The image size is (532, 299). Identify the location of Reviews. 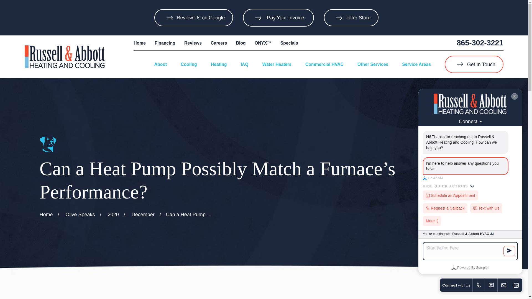
(193, 43).